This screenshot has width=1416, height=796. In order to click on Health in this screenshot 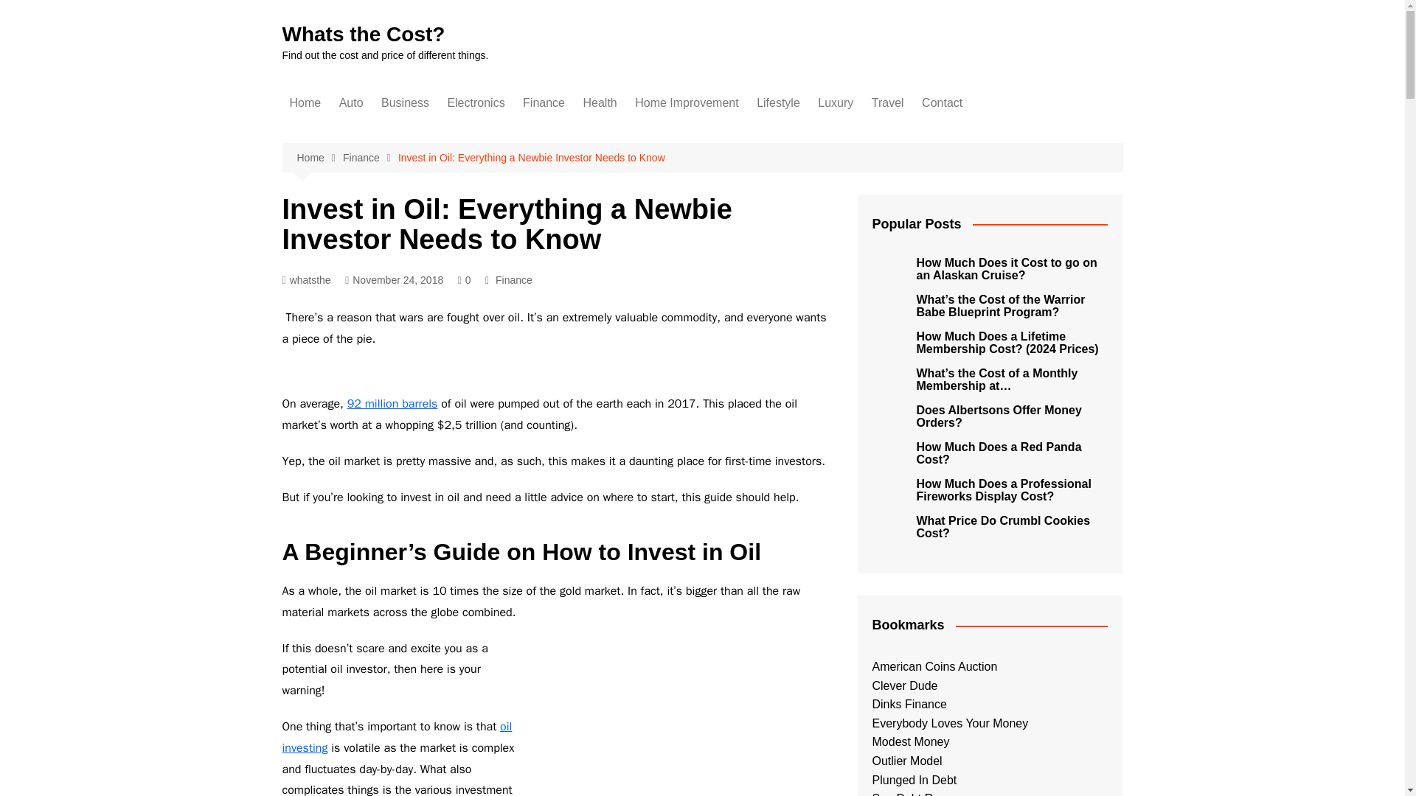, I will do `click(599, 103)`.